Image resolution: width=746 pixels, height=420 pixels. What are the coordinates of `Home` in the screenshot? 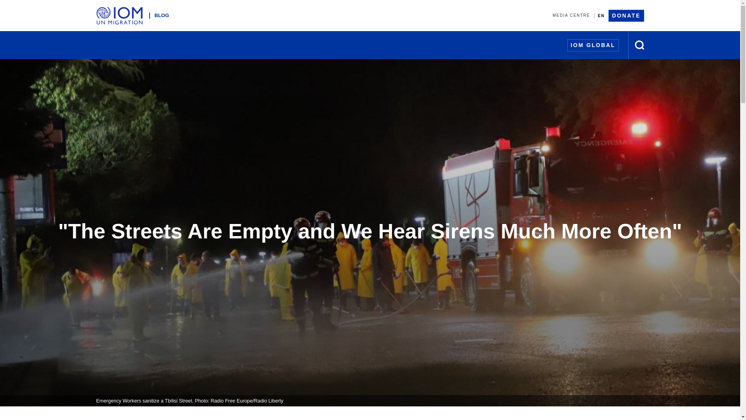 It's located at (121, 16).